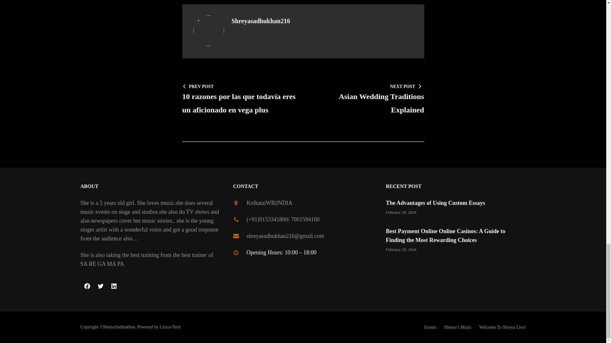 This screenshot has width=611, height=343. Describe the element at coordinates (100, 286) in the screenshot. I see `Twitter` at that location.